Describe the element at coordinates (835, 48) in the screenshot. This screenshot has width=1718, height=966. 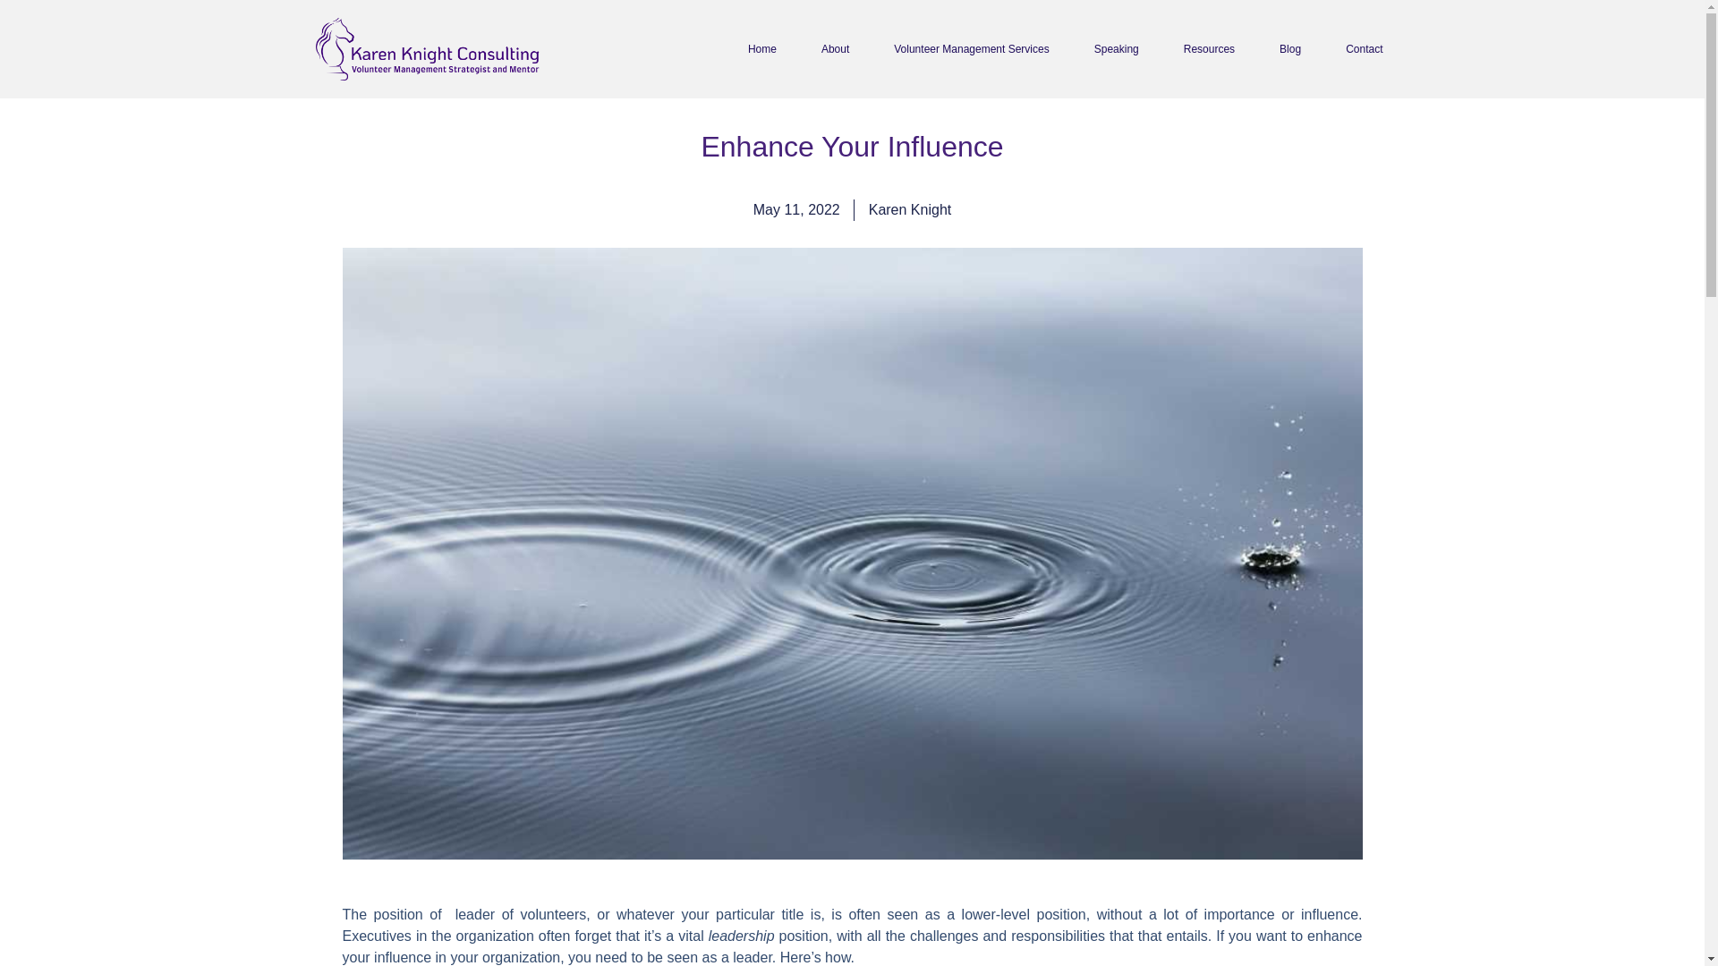
I see `About` at that location.